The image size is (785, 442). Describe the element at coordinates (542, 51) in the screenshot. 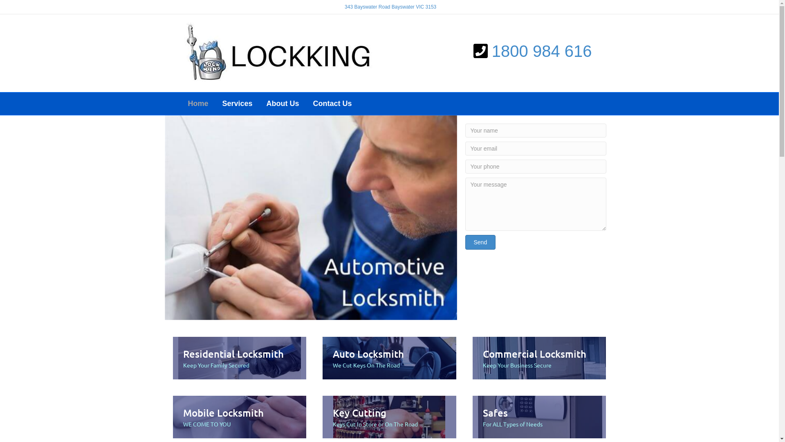

I see `1800 984 616` at that location.